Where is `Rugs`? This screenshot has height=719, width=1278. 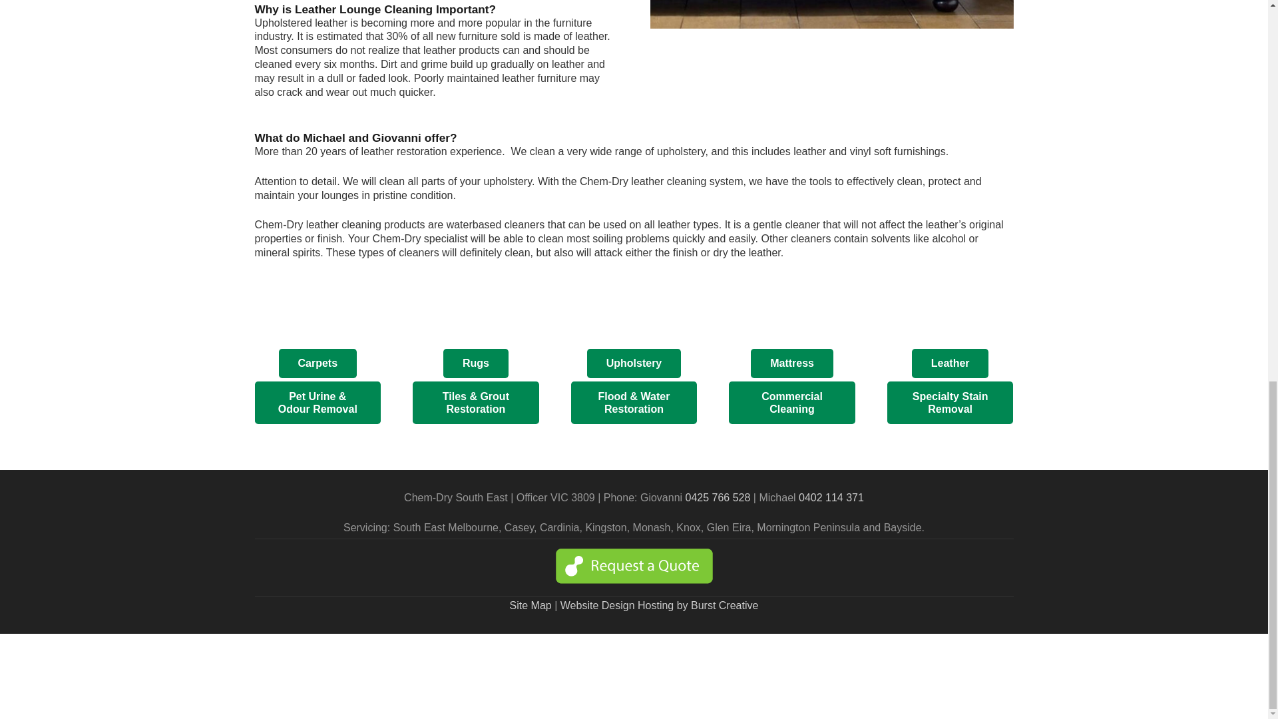
Rugs is located at coordinates (476, 363).